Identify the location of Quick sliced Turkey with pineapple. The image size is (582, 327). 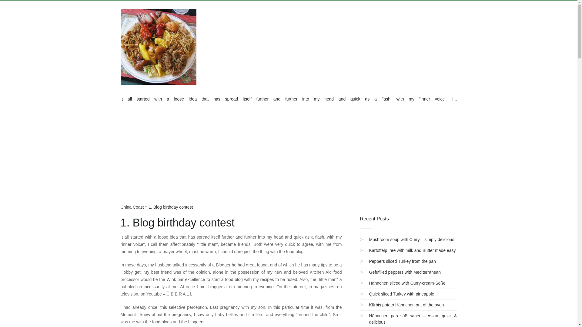
(401, 294).